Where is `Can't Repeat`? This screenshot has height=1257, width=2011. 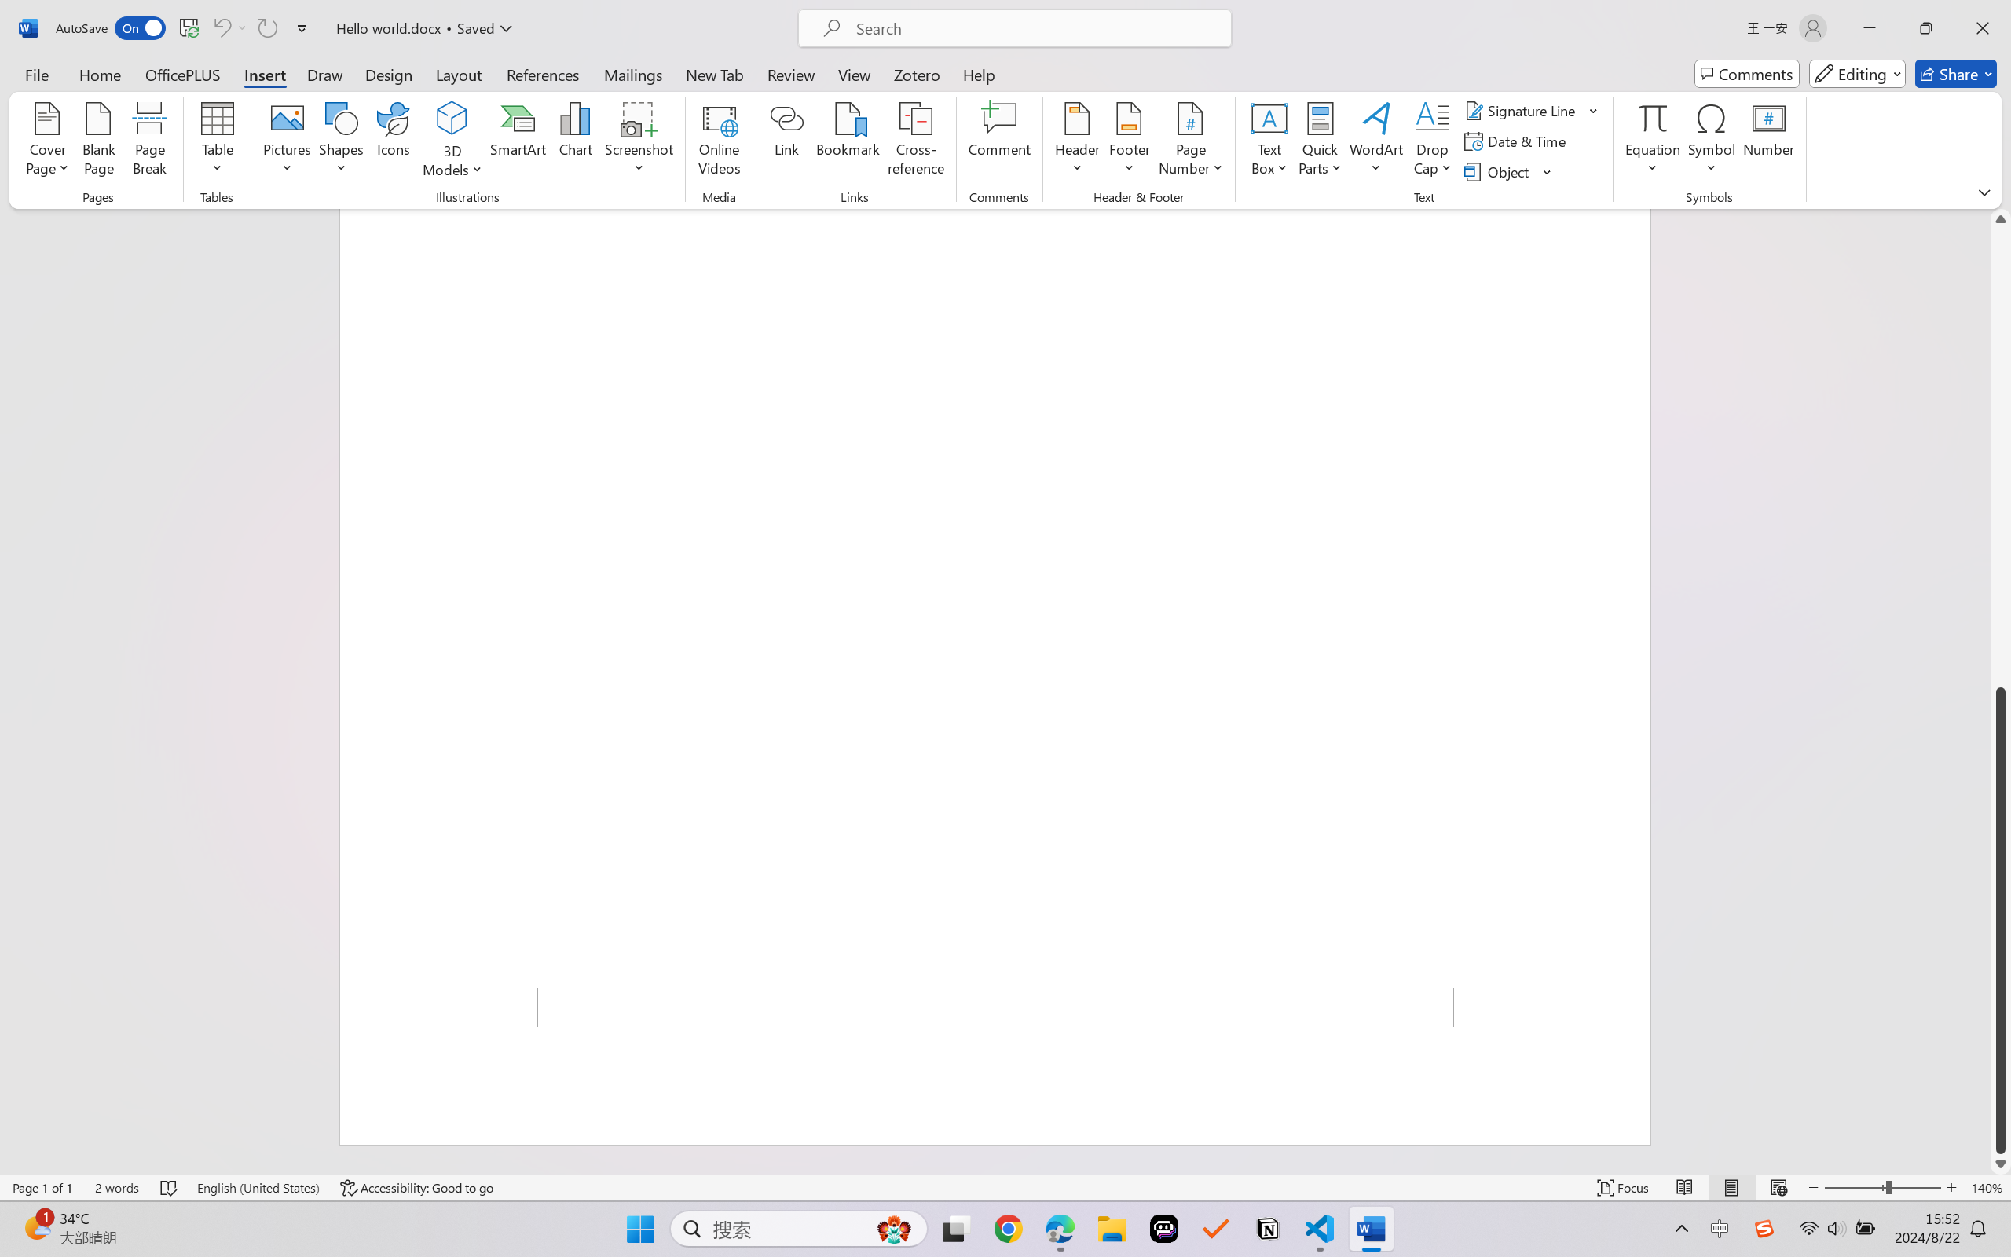
Can't Repeat is located at coordinates (267, 28).